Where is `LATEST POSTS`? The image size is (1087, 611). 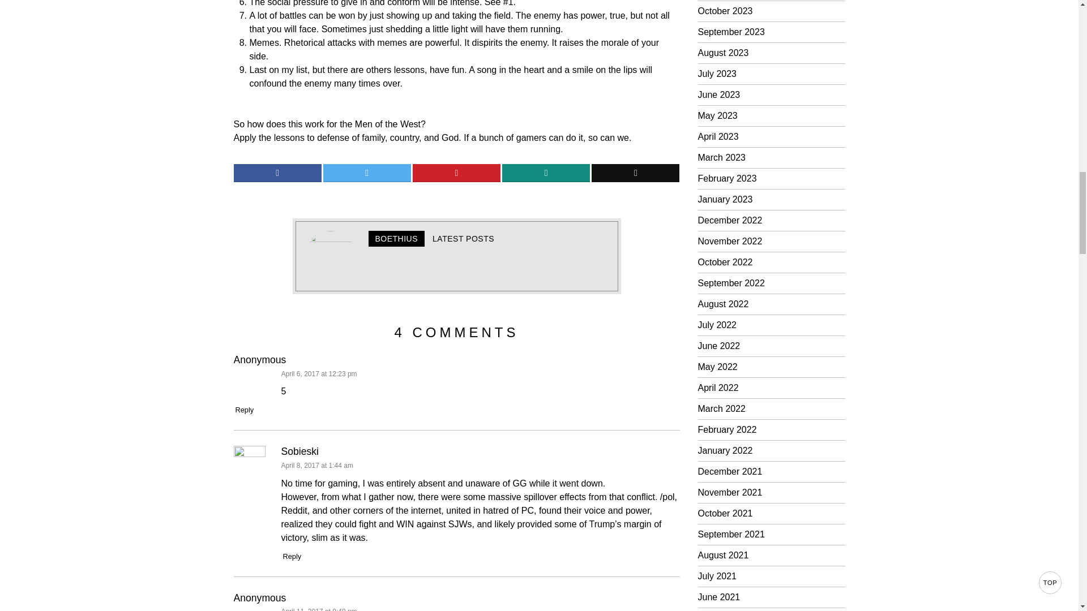
LATEST POSTS is located at coordinates (463, 239).